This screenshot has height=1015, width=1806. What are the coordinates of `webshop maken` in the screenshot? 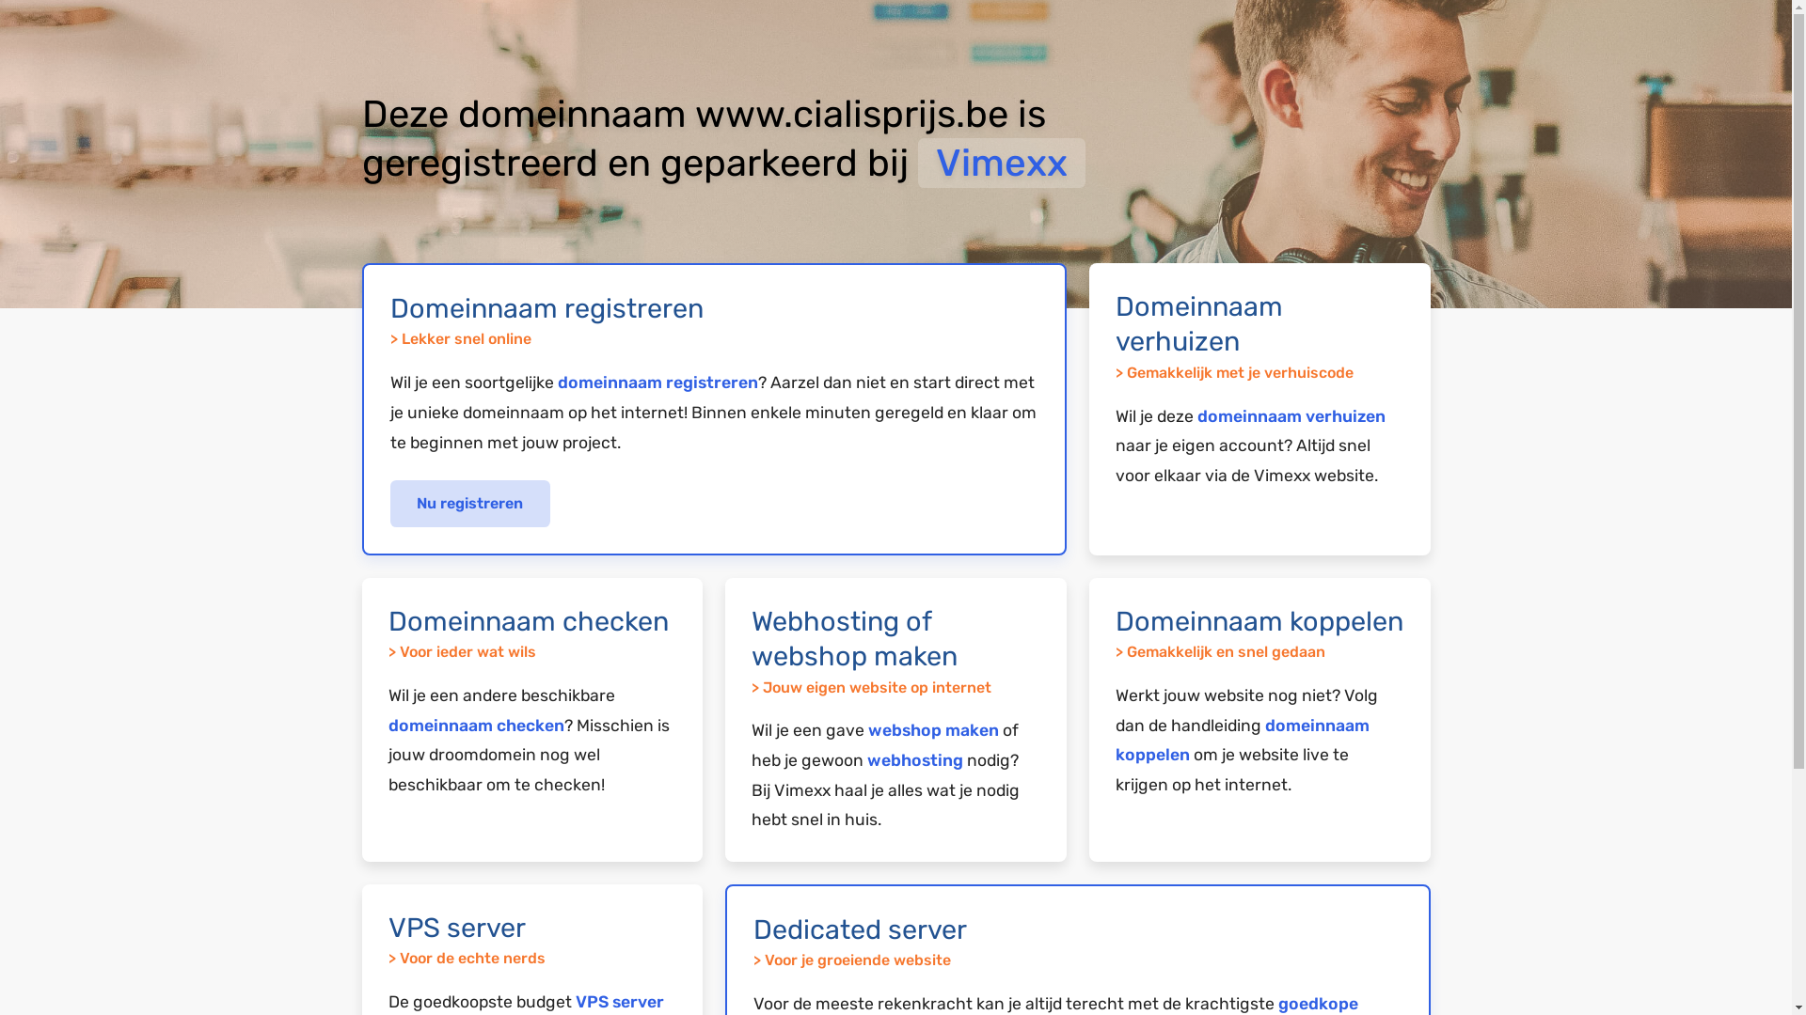 It's located at (933, 730).